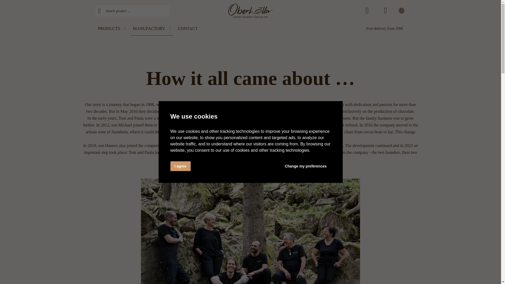 The image size is (505, 284). What do you see at coordinates (112, 29) in the screenshot?
I see `PRODUCTS` at bounding box center [112, 29].